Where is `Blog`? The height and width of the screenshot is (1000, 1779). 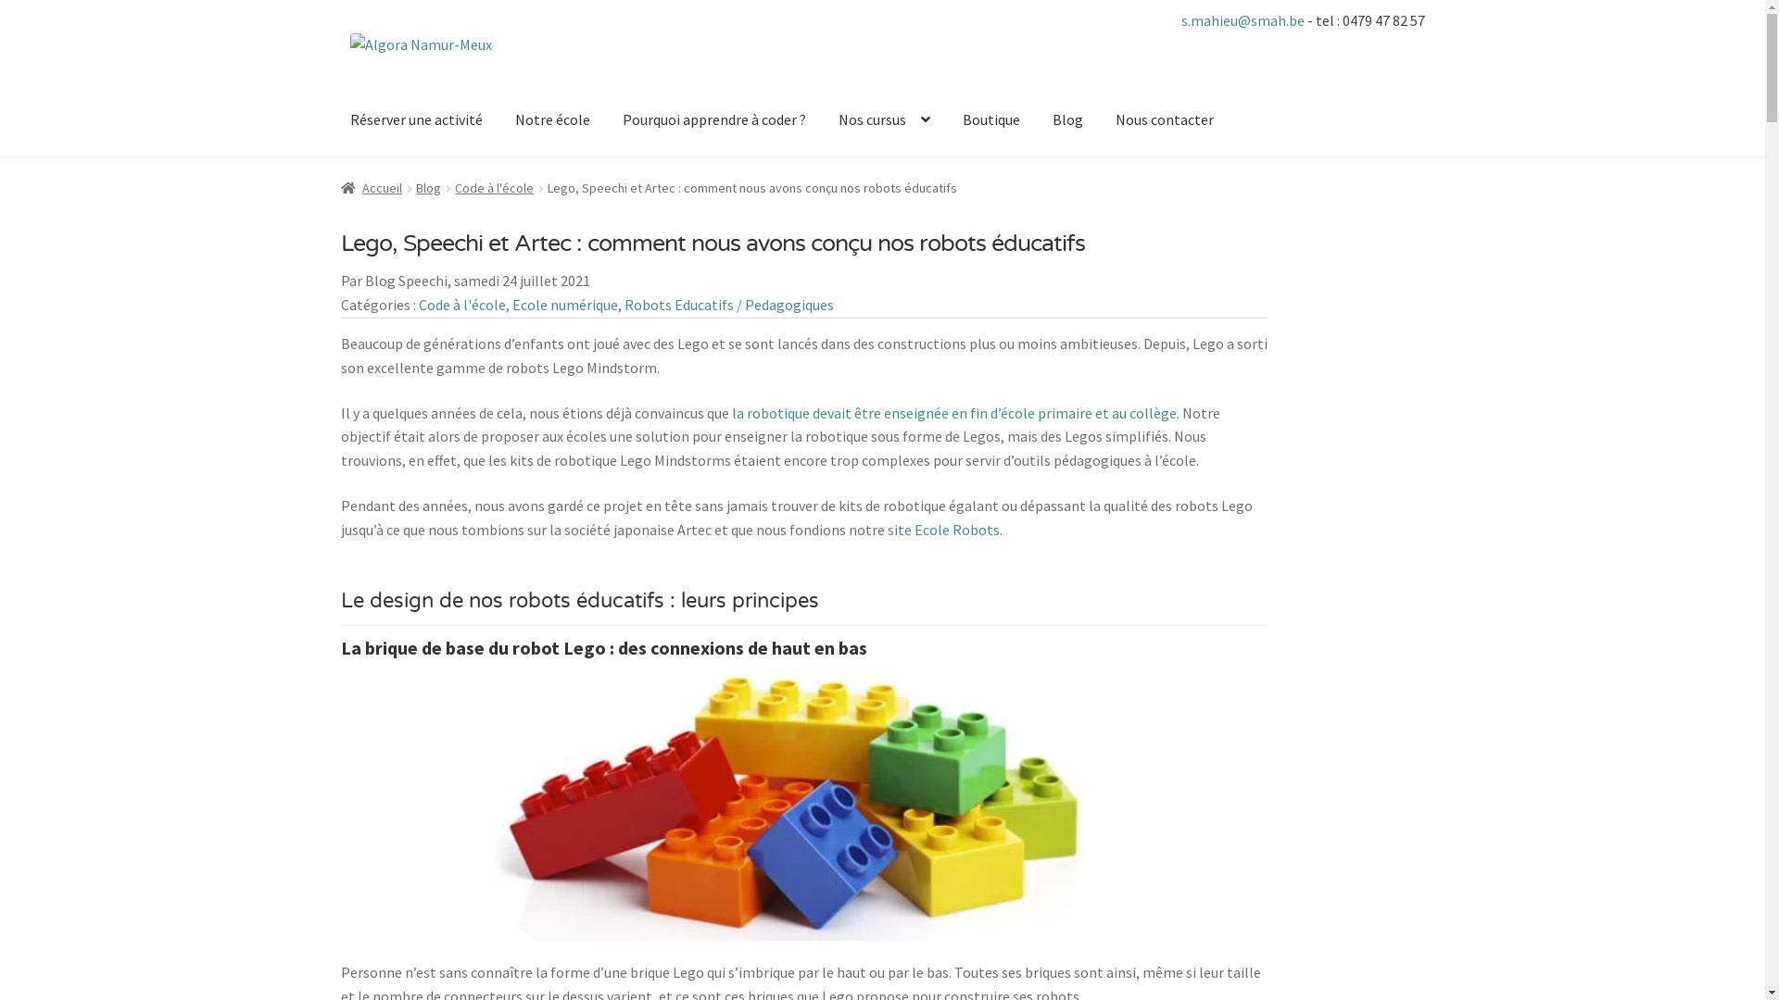
Blog is located at coordinates (428, 188).